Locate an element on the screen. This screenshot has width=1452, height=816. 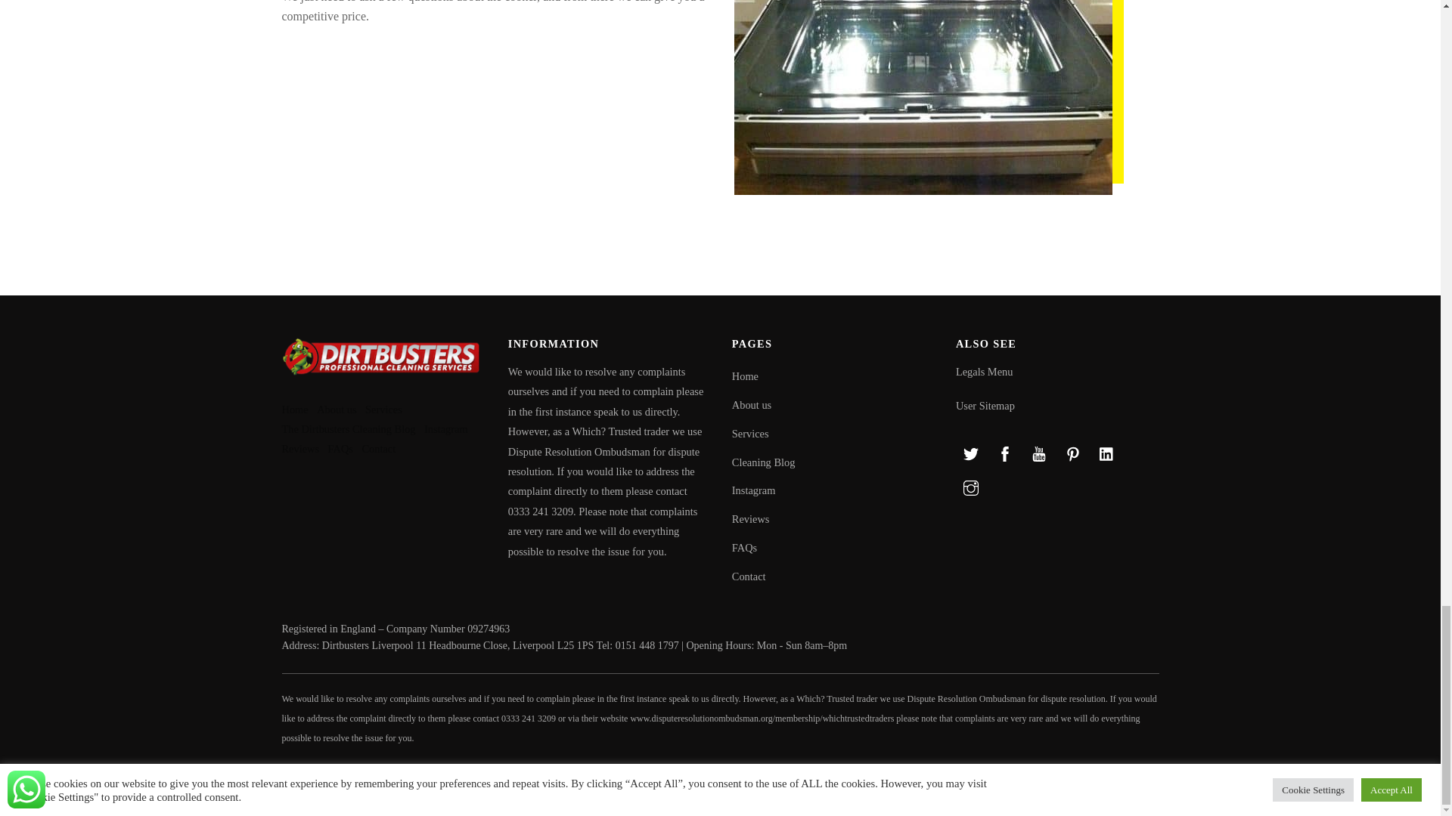
About us is located at coordinates (751, 405).